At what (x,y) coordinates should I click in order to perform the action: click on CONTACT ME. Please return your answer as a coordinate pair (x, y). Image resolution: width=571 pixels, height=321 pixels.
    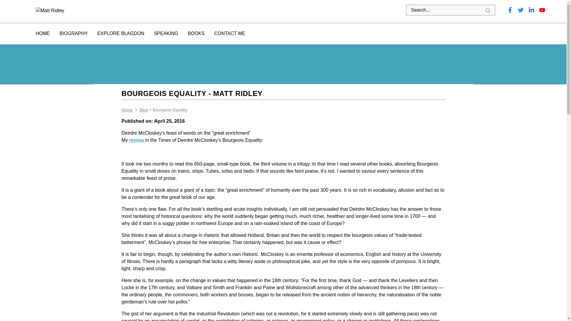
    Looking at the image, I should click on (230, 33).